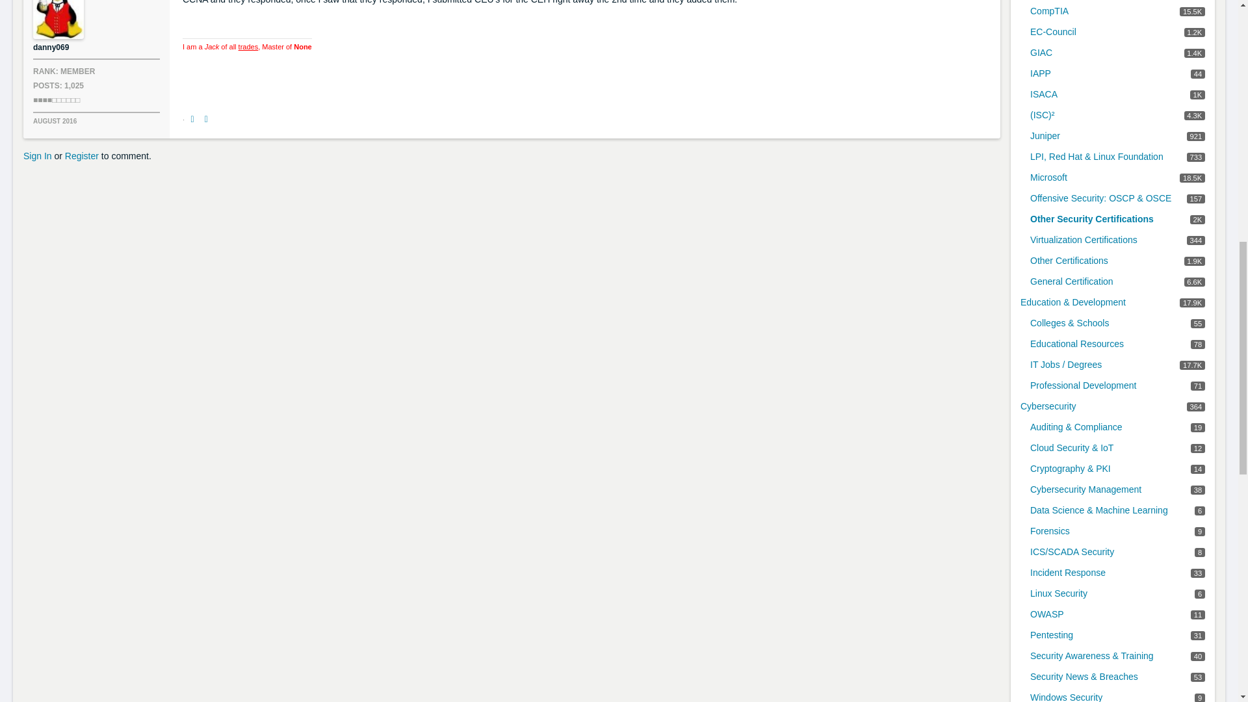 The width and height of the screenshot is (1248, 702). I want to click on August 27, 2016 8:13PM, so click(55, 121).